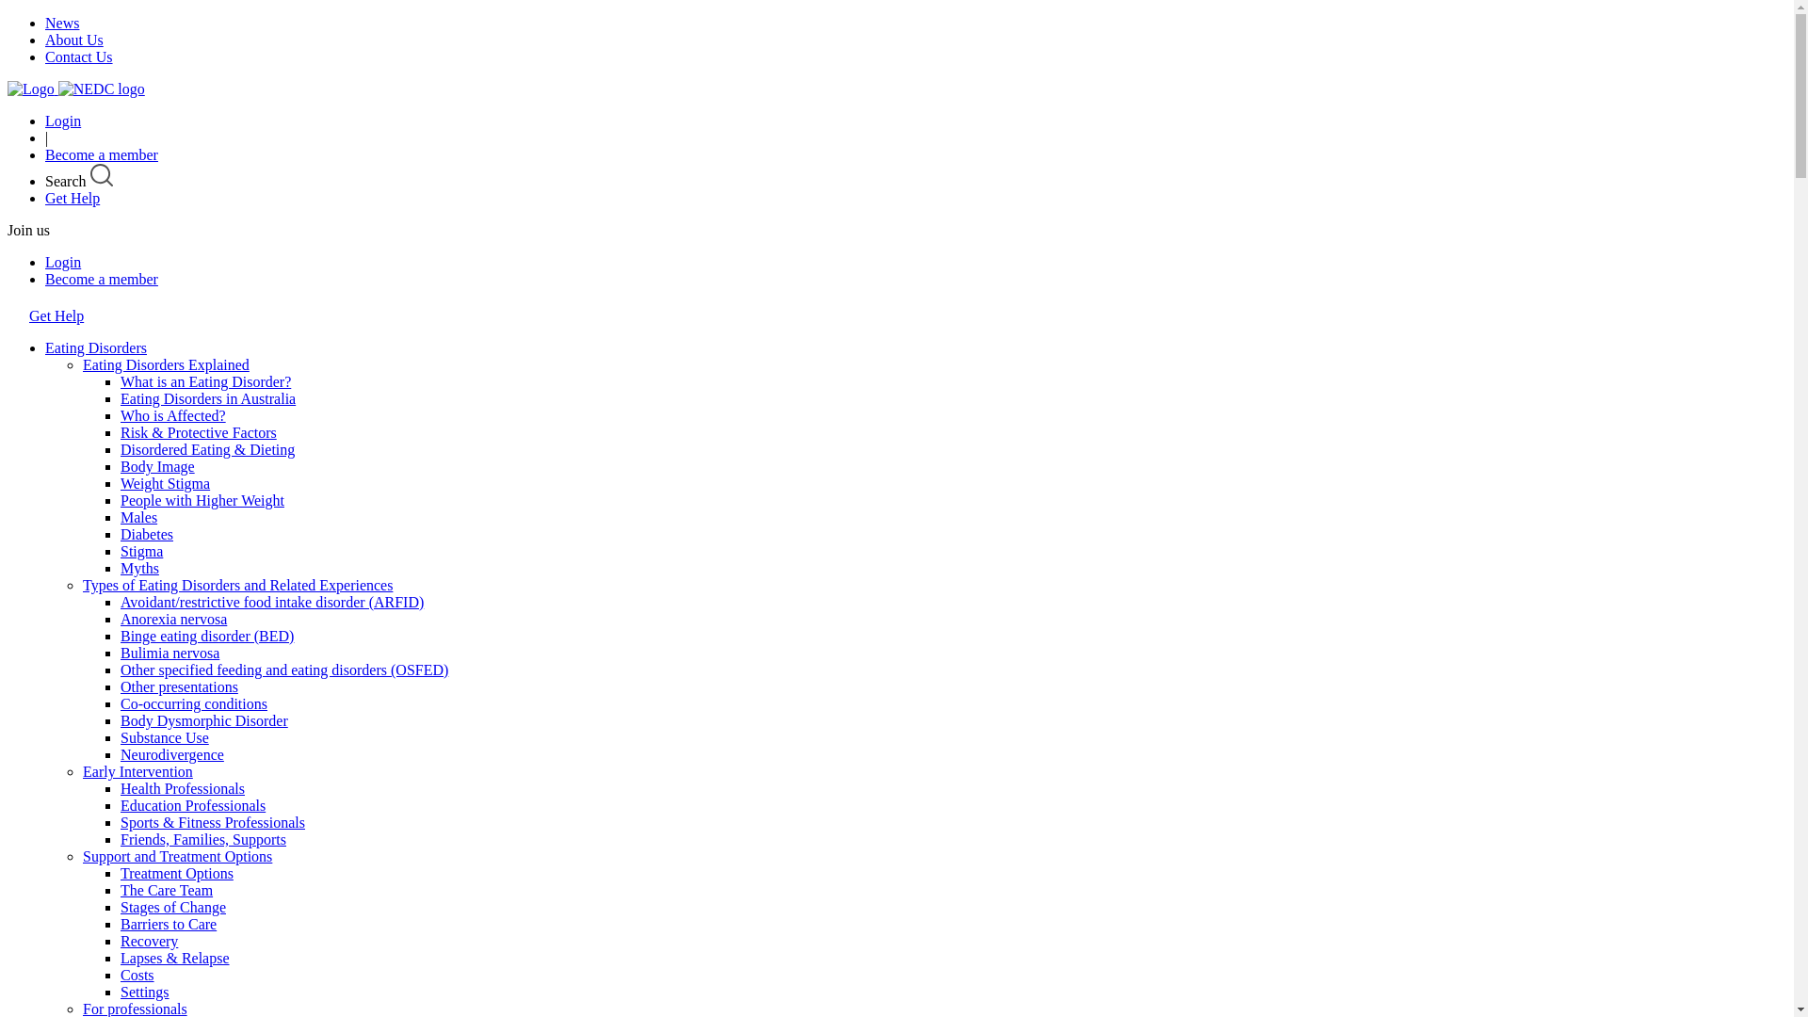 The height and width of the screenshot is (1017, 1808). Describe the element at coordinates (139, 518) in the screenshot. I see `Males` at that location.